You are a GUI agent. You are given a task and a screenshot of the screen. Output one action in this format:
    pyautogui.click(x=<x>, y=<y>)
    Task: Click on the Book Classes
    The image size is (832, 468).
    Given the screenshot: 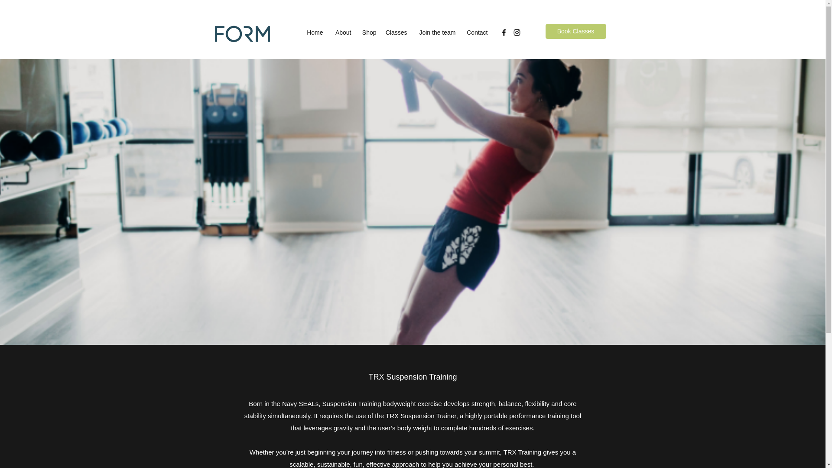 What is the action you would take?
    pyautogui.click(x=575, y=31)
    